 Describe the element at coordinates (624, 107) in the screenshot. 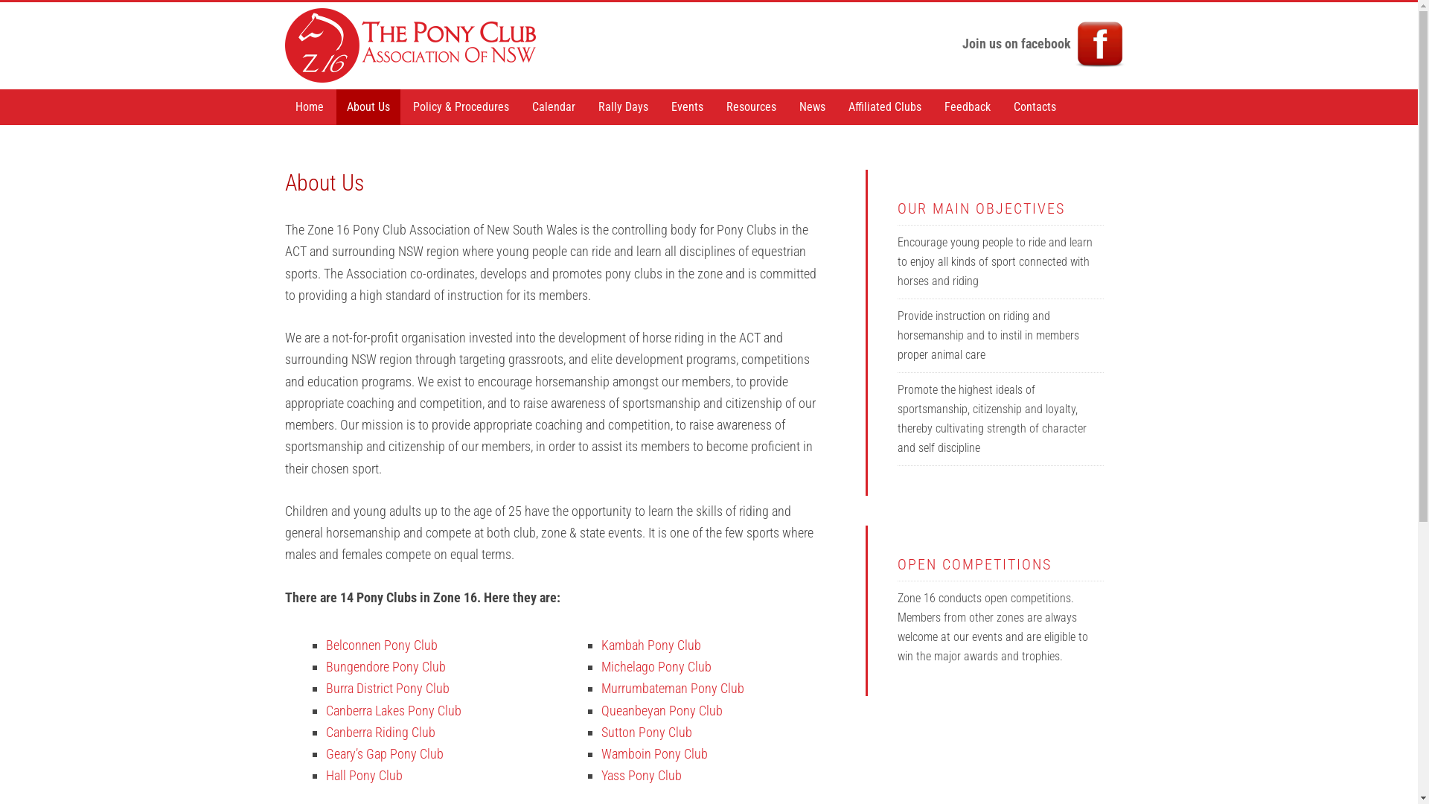

I see `Rally Days` at that location.